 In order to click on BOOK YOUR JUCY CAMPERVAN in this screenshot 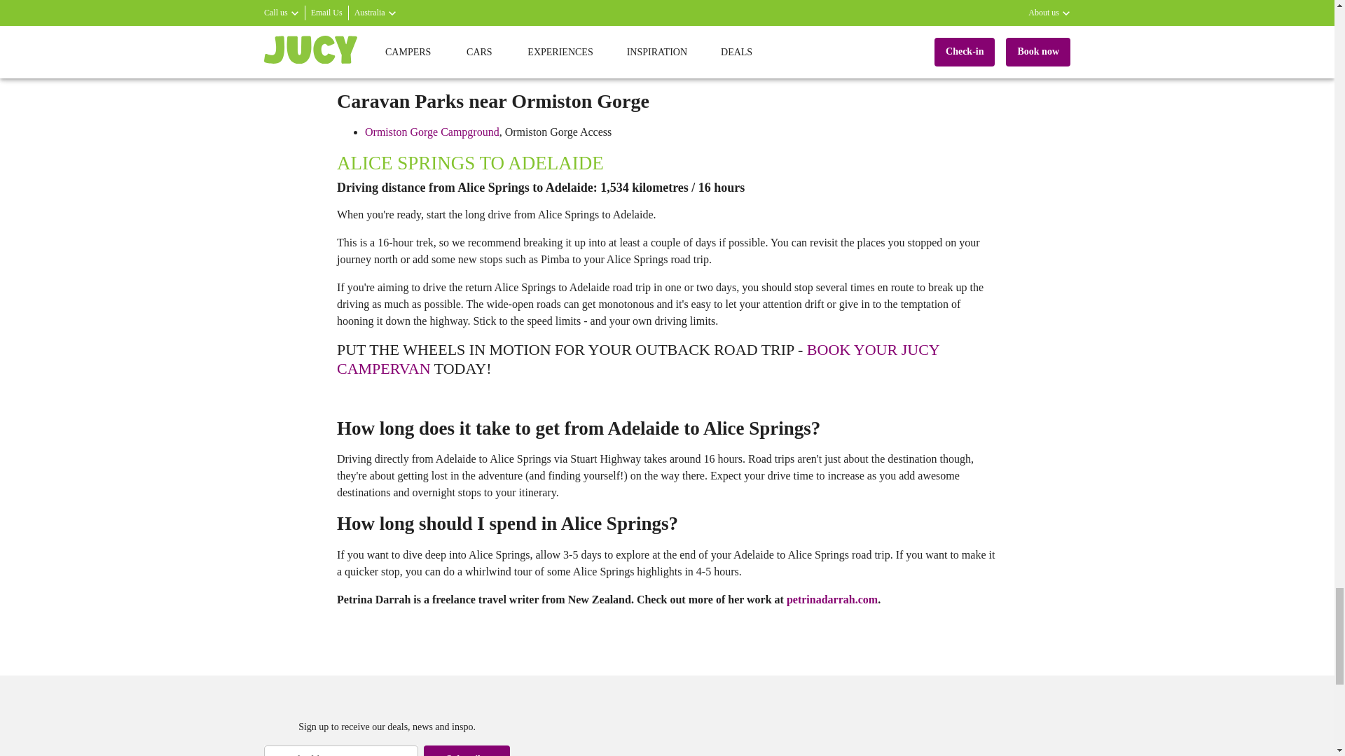, I will do `click(637, 358)`.